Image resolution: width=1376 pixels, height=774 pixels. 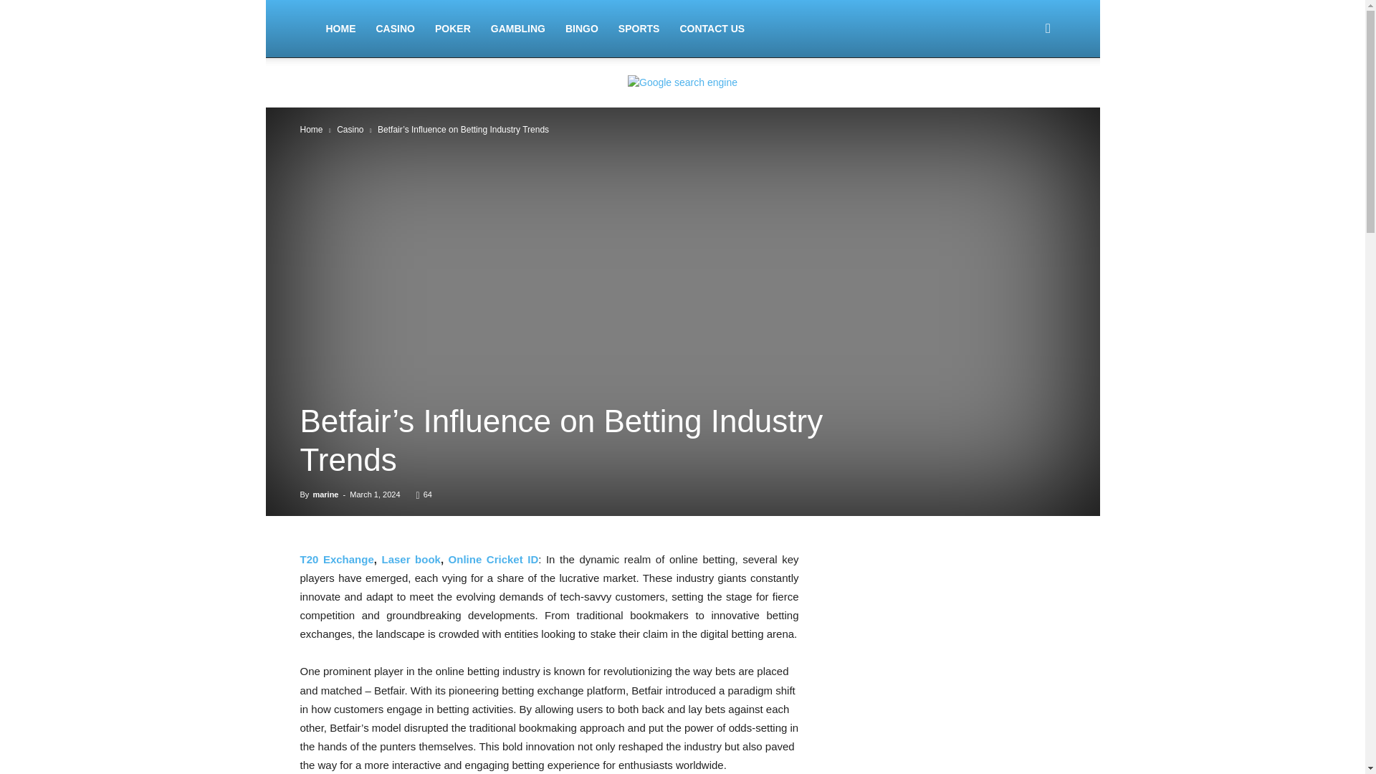 What do you see at coordinates (311, 129) in the screenshot?
I see `Home` at bounding box center [311, 129].